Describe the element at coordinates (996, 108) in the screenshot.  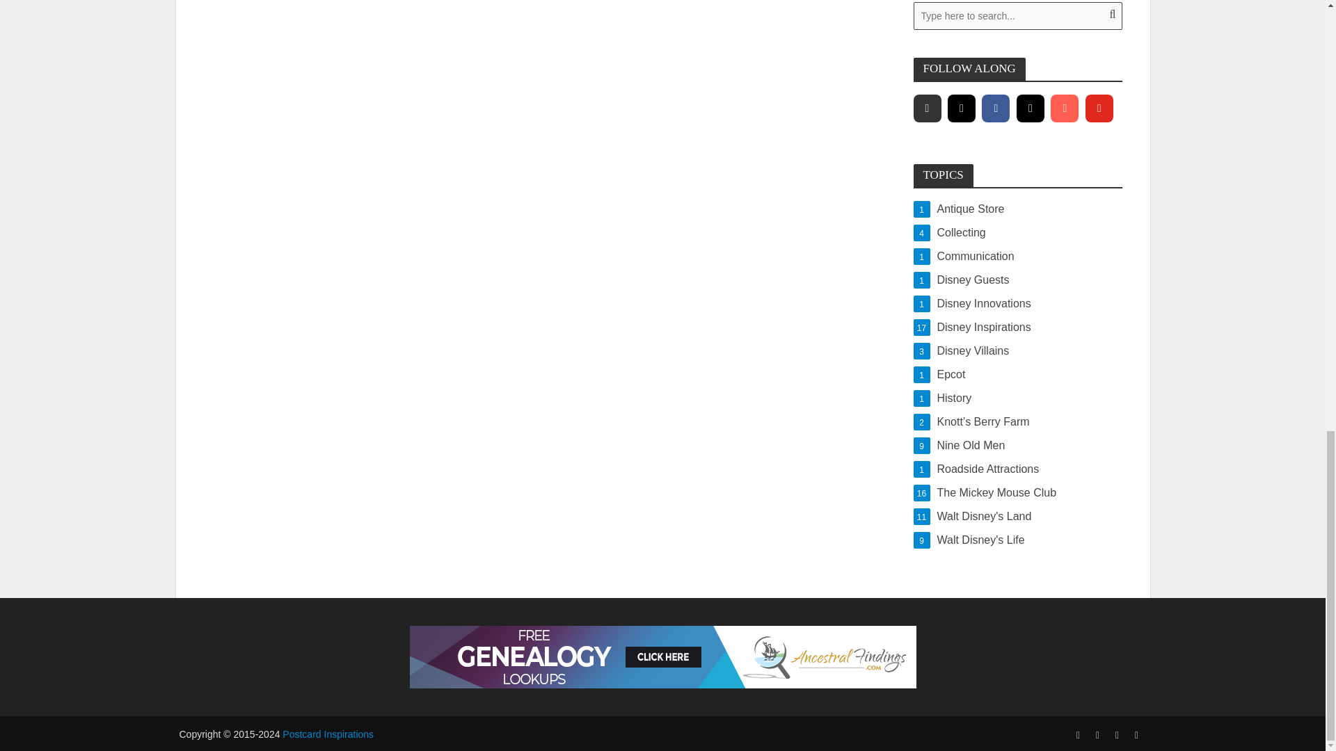
I see `youtube` at that location.